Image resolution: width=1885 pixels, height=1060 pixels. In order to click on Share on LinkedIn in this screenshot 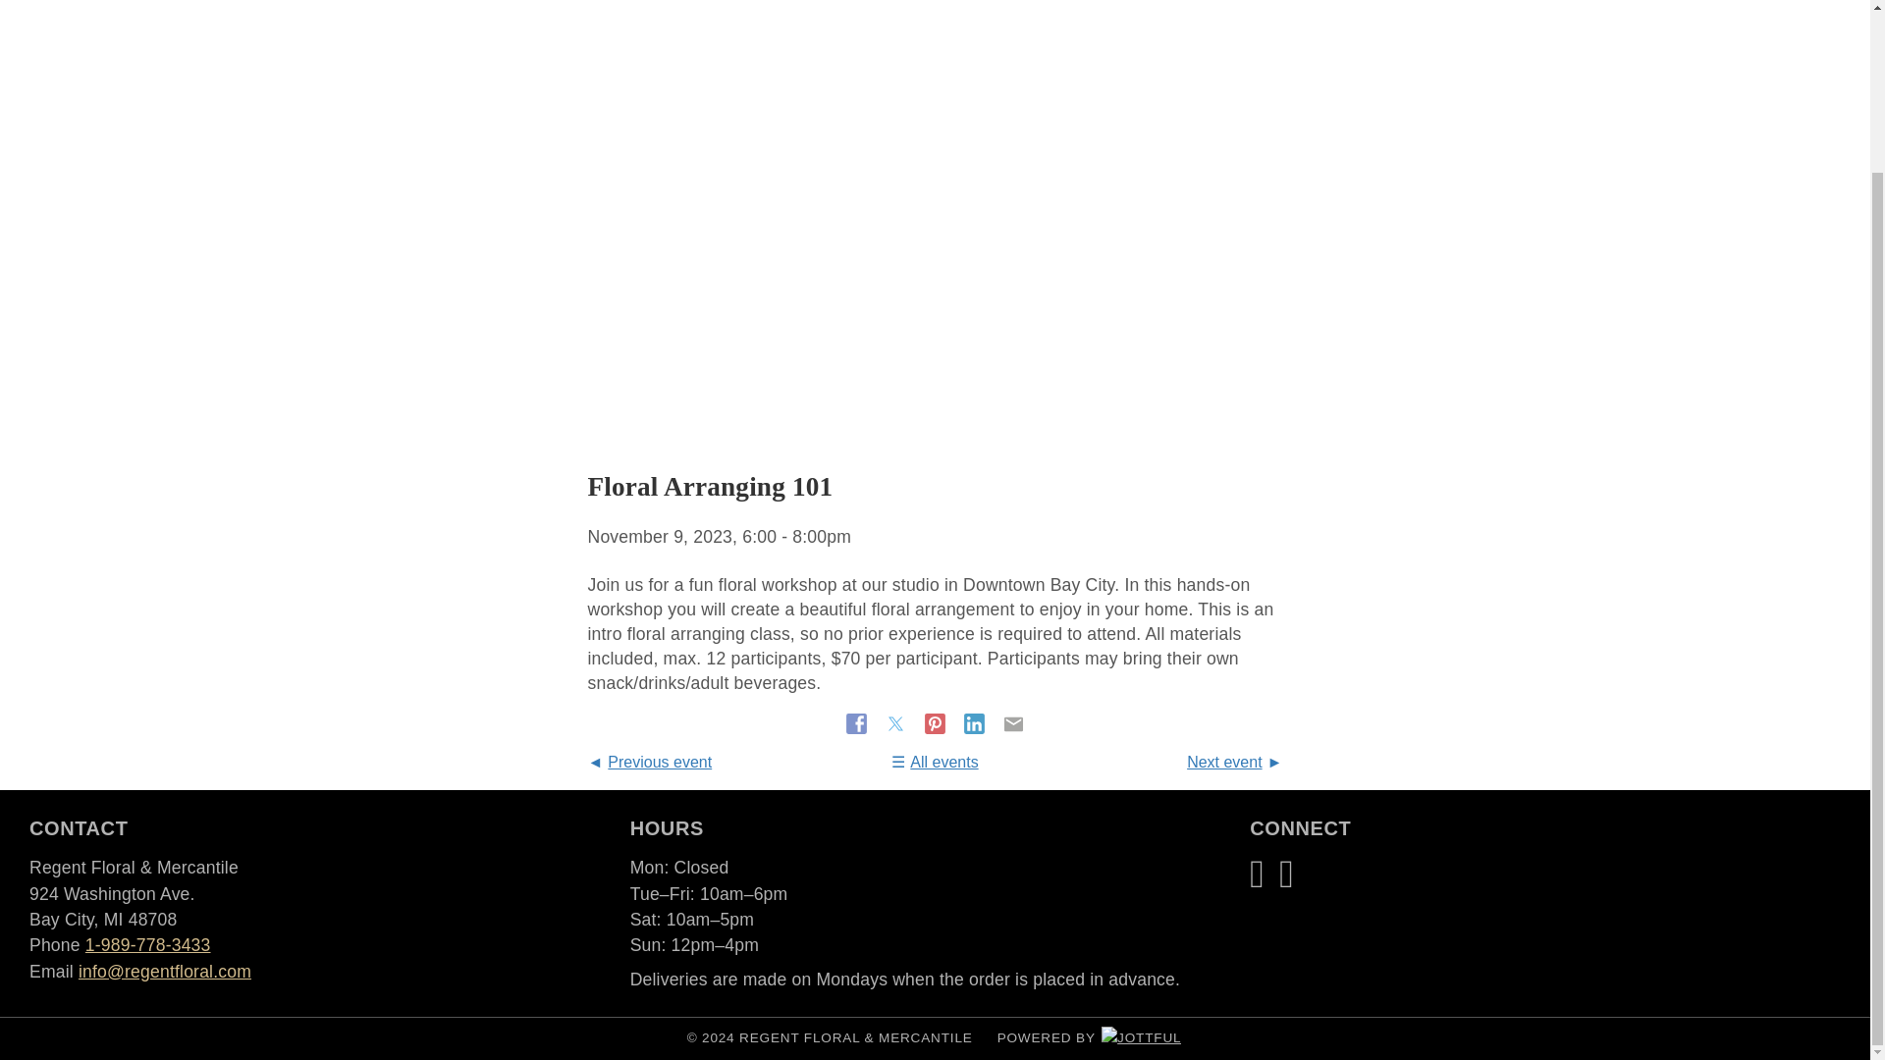, I will do `click(976, 722)`.